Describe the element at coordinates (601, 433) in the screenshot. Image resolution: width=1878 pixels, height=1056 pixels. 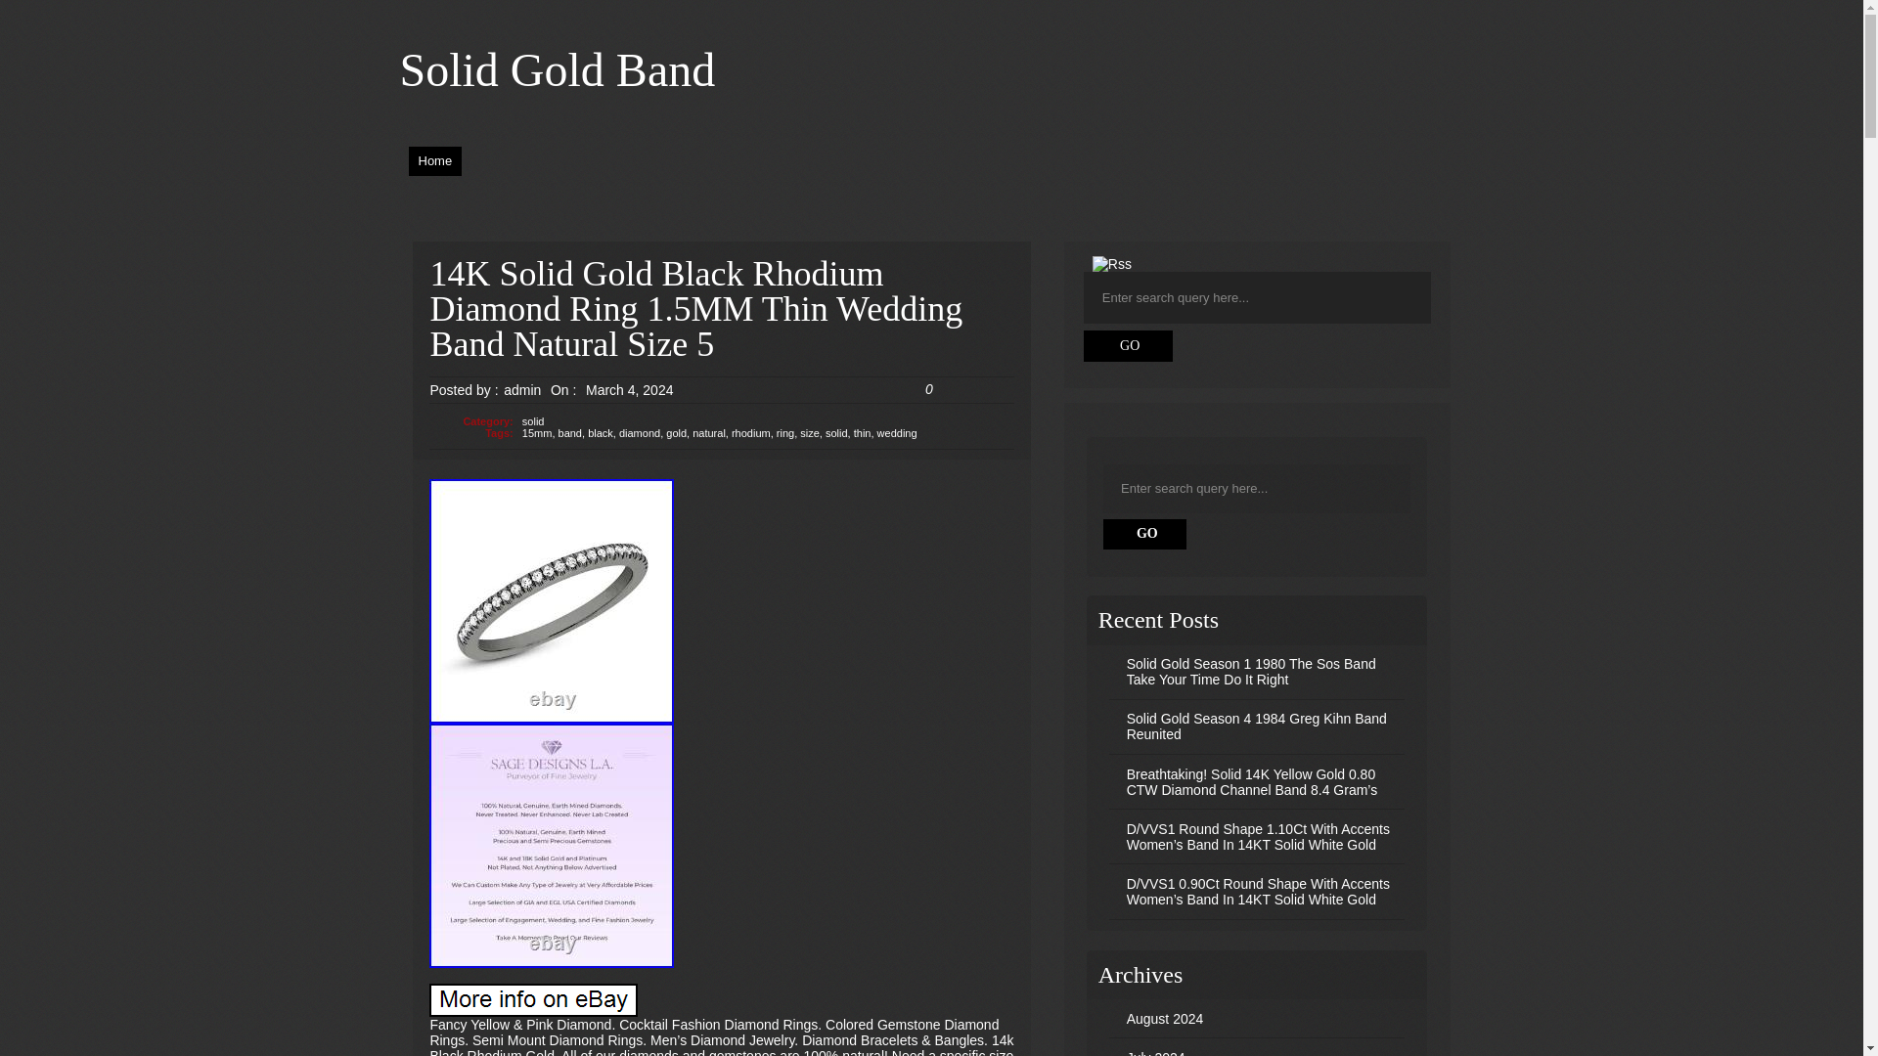
I see `black` at that location.